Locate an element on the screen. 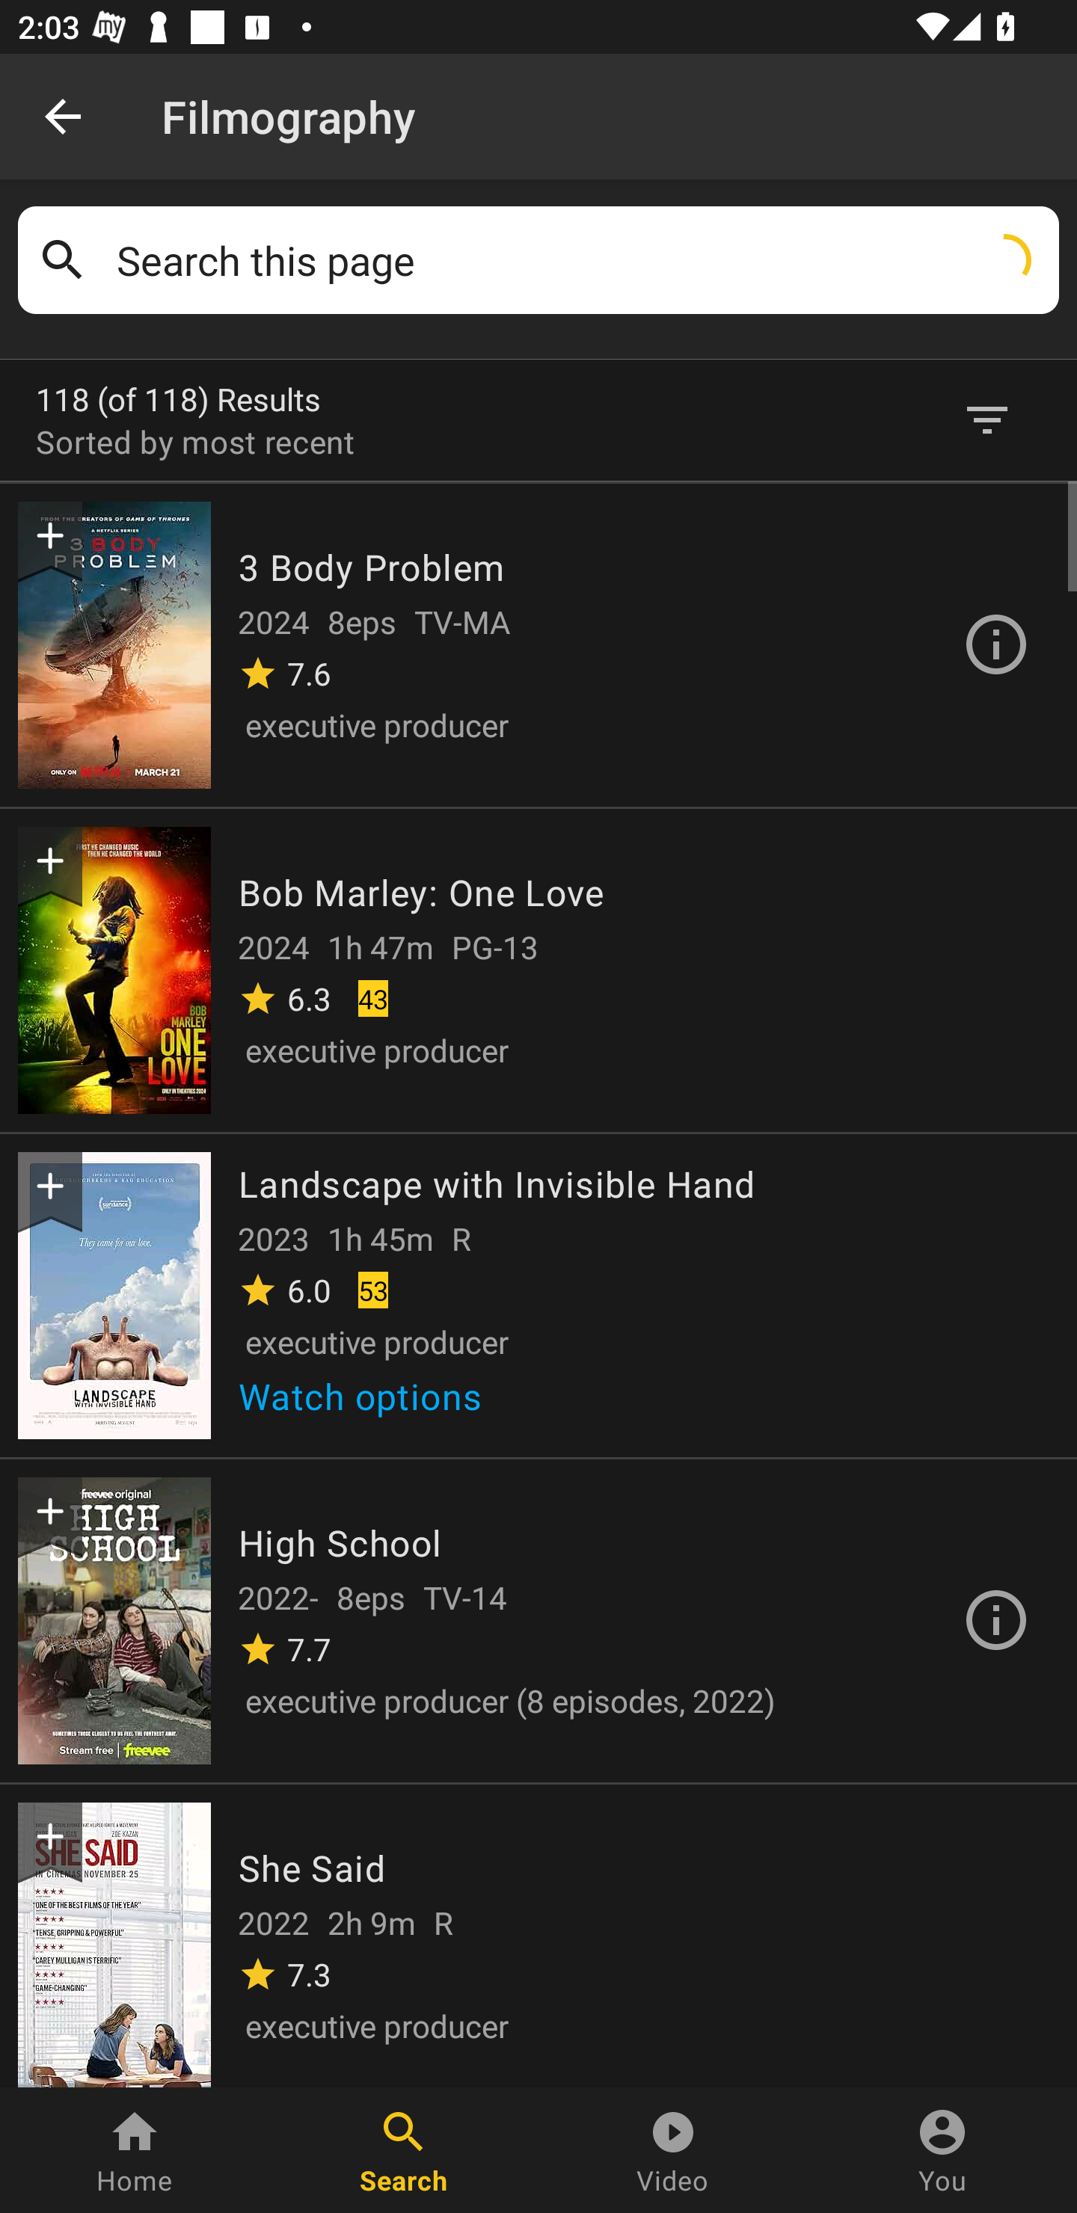 The width and height of the screenshot is (1077, 2213). She Said 2022 2h 9m R 7.3  executive producer is located at coordinates (538, 1933).